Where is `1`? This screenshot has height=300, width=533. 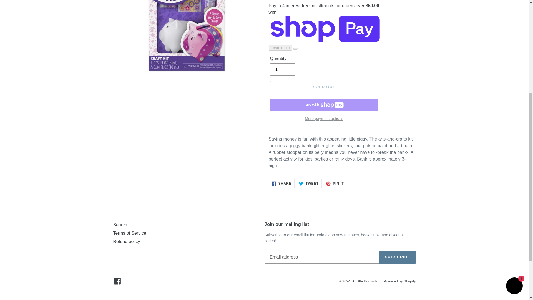
1 is located at coordinates (281, 183).